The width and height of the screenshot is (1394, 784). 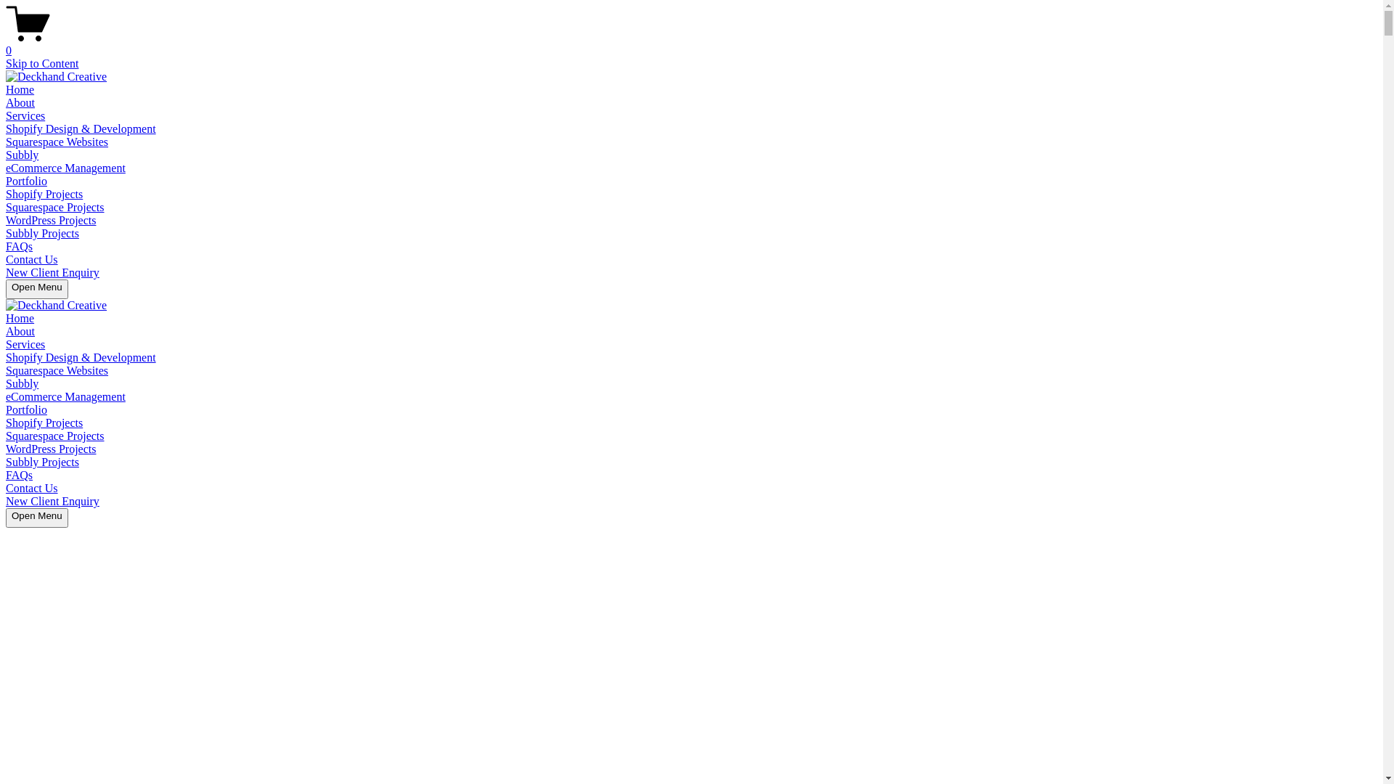 What do you see at coordinates (26, 181) in the screenshot?
I see `Portfolio` at bounding box center [26, 181].